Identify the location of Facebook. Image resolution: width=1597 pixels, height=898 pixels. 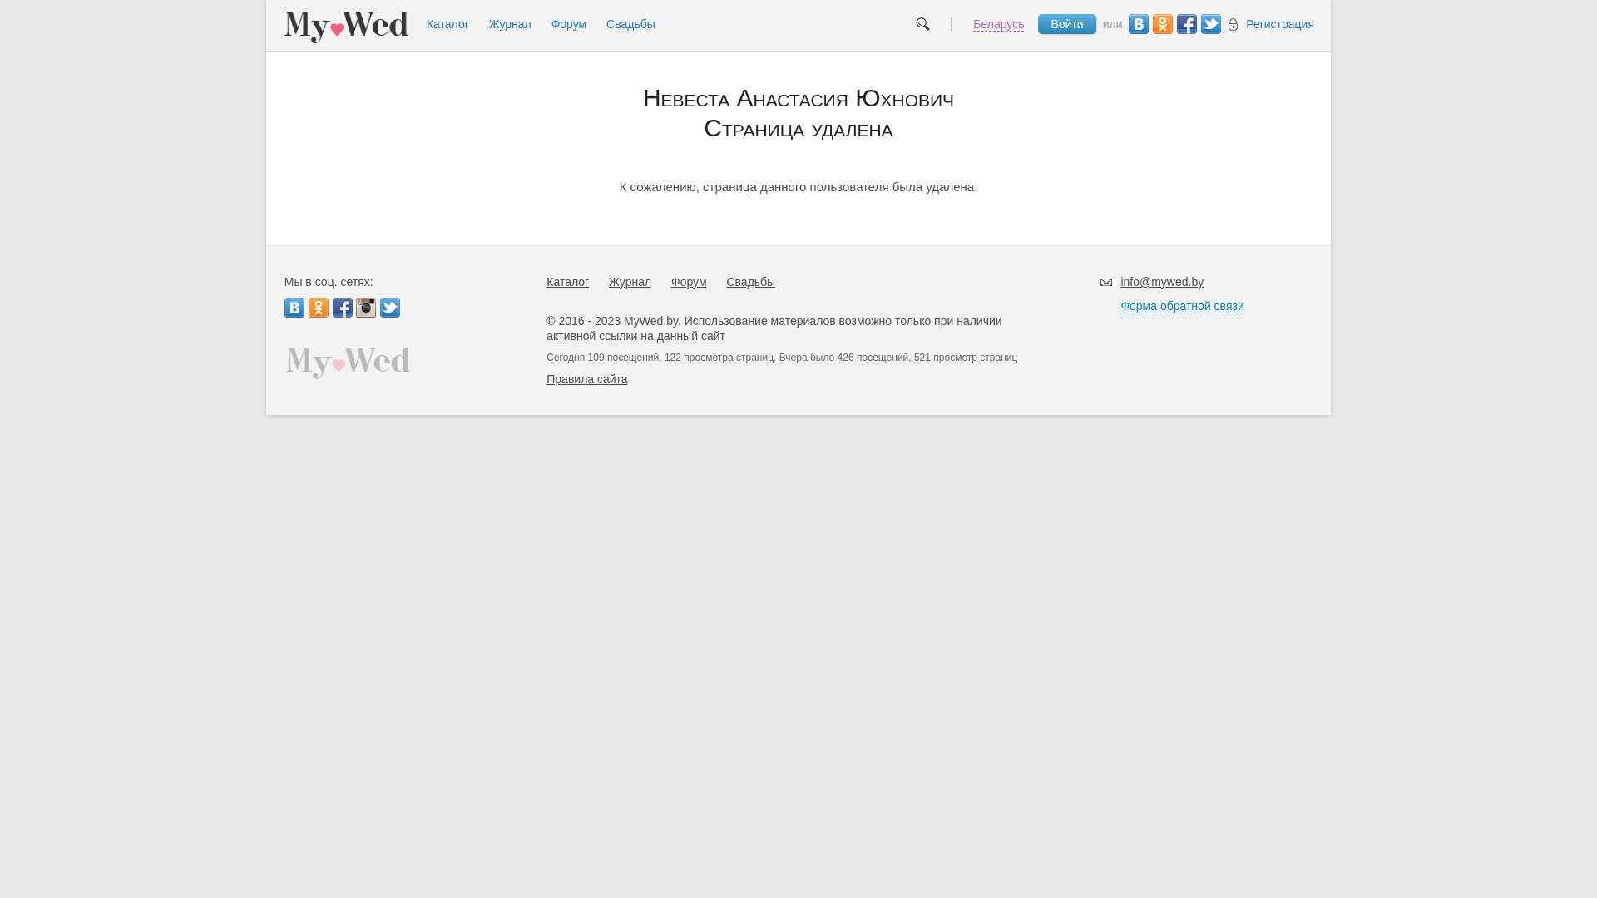
(343, 308).